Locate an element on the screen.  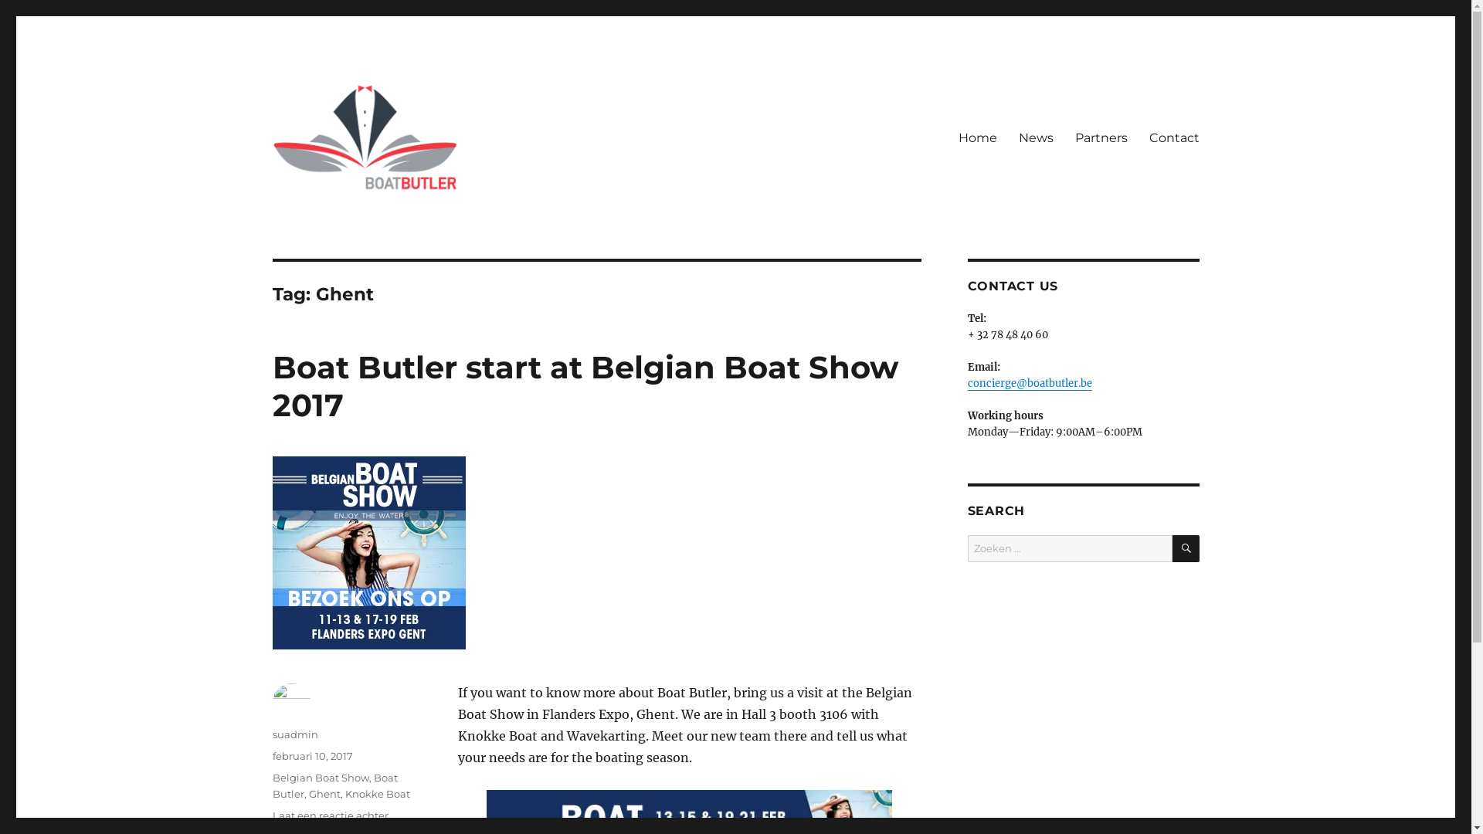
Knokke Boat is located at coordinates (377, 794).